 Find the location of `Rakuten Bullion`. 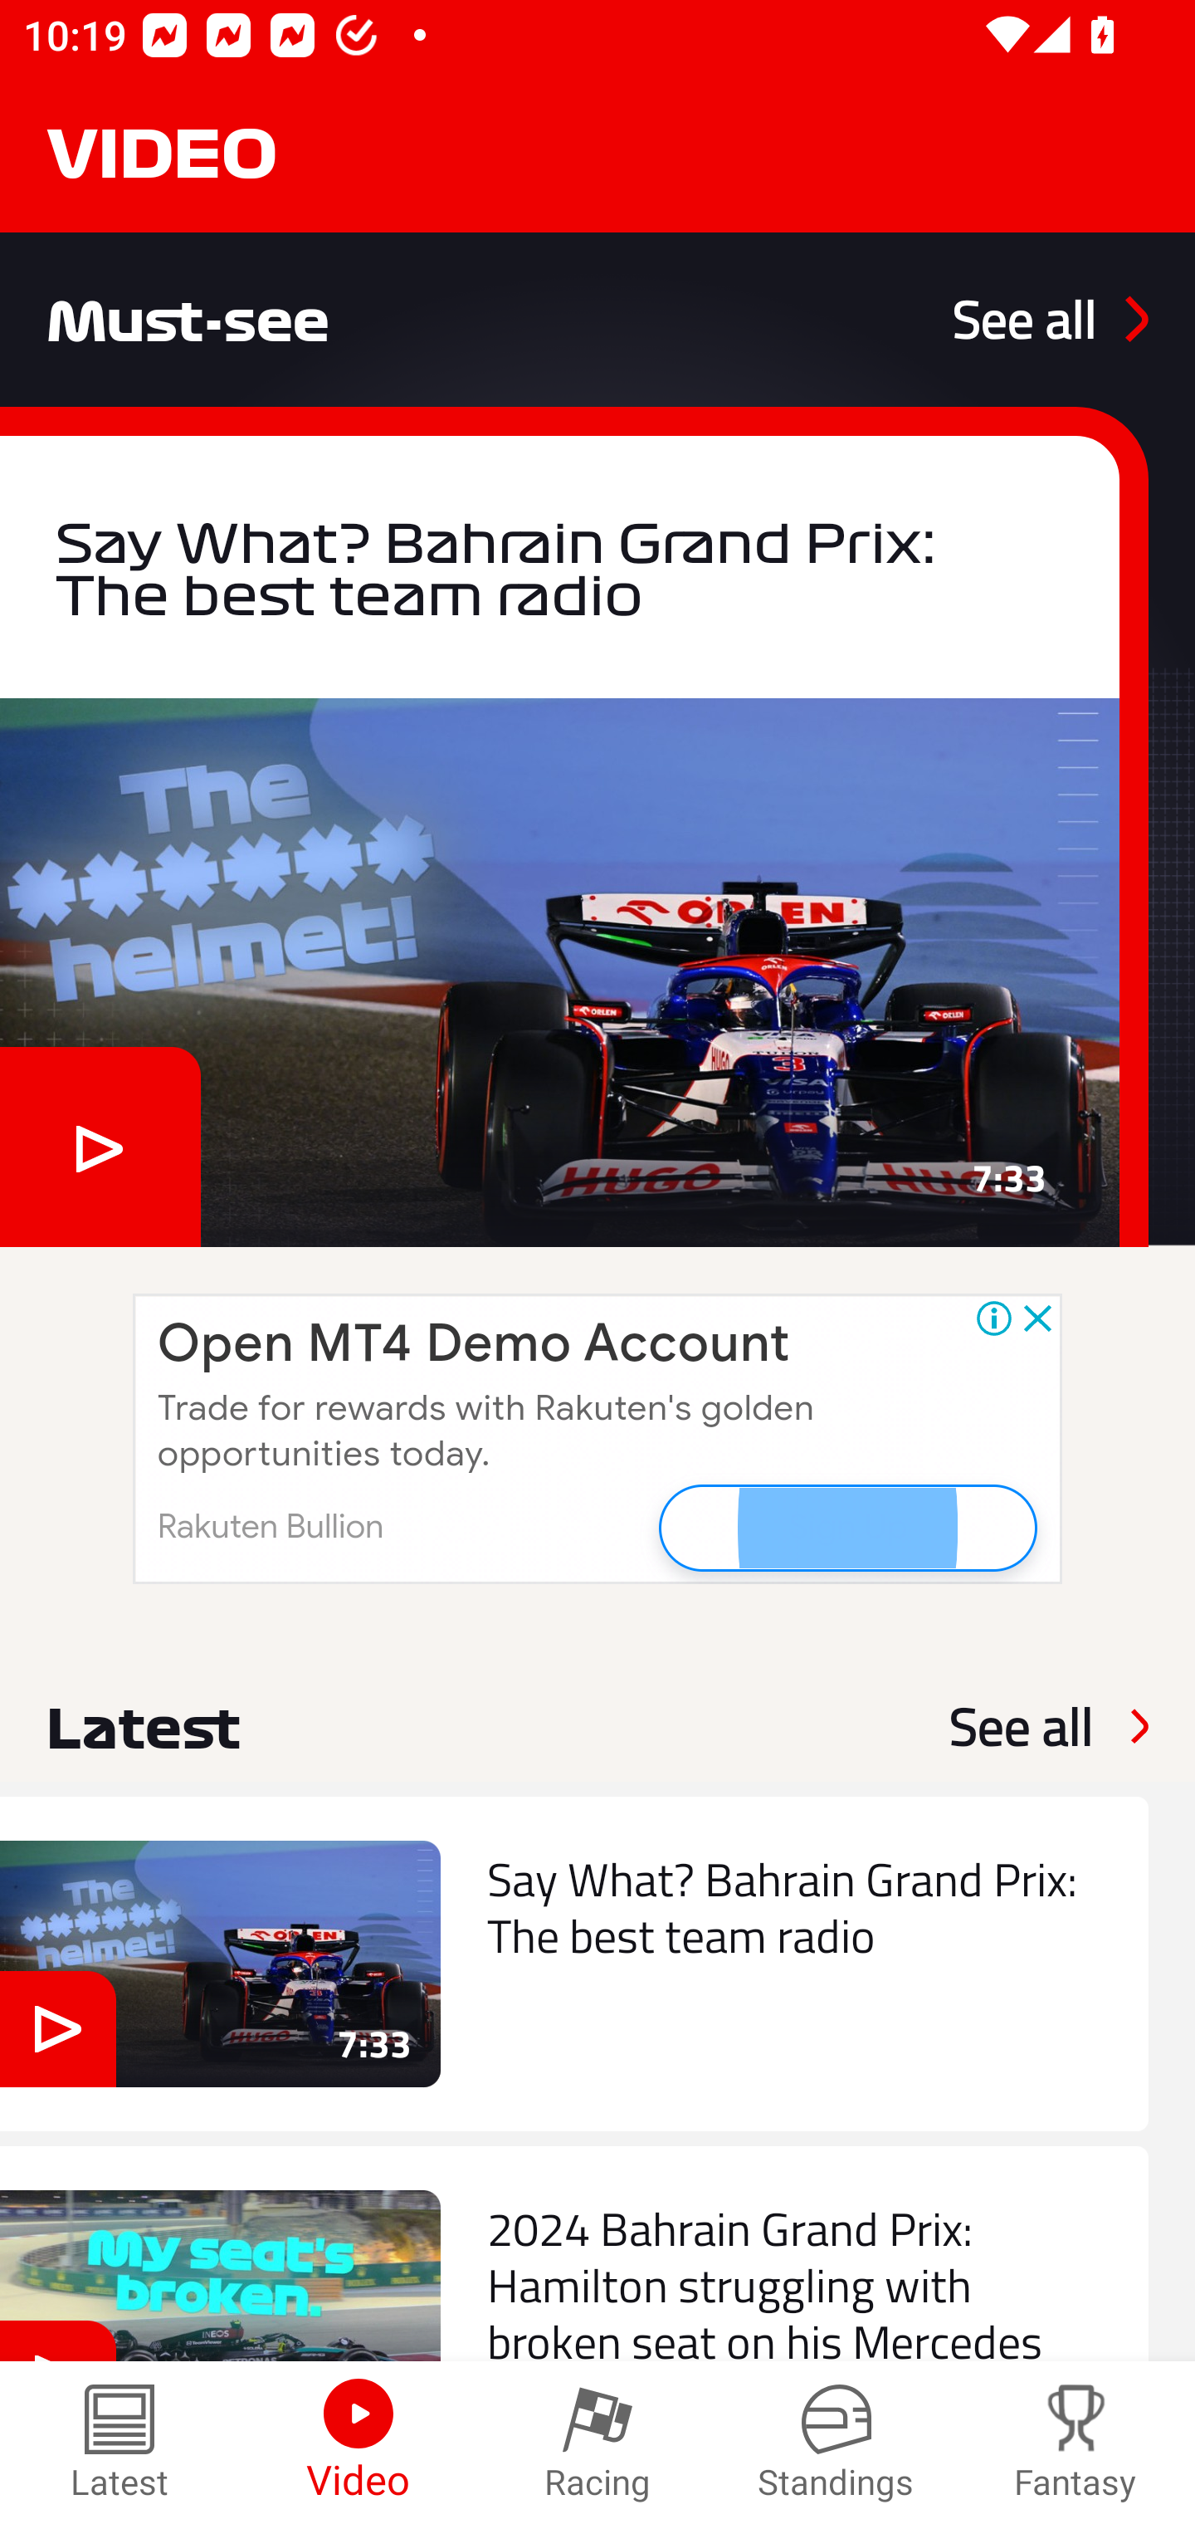

Rakuten Bullion is located at coordinates (271, 1526).